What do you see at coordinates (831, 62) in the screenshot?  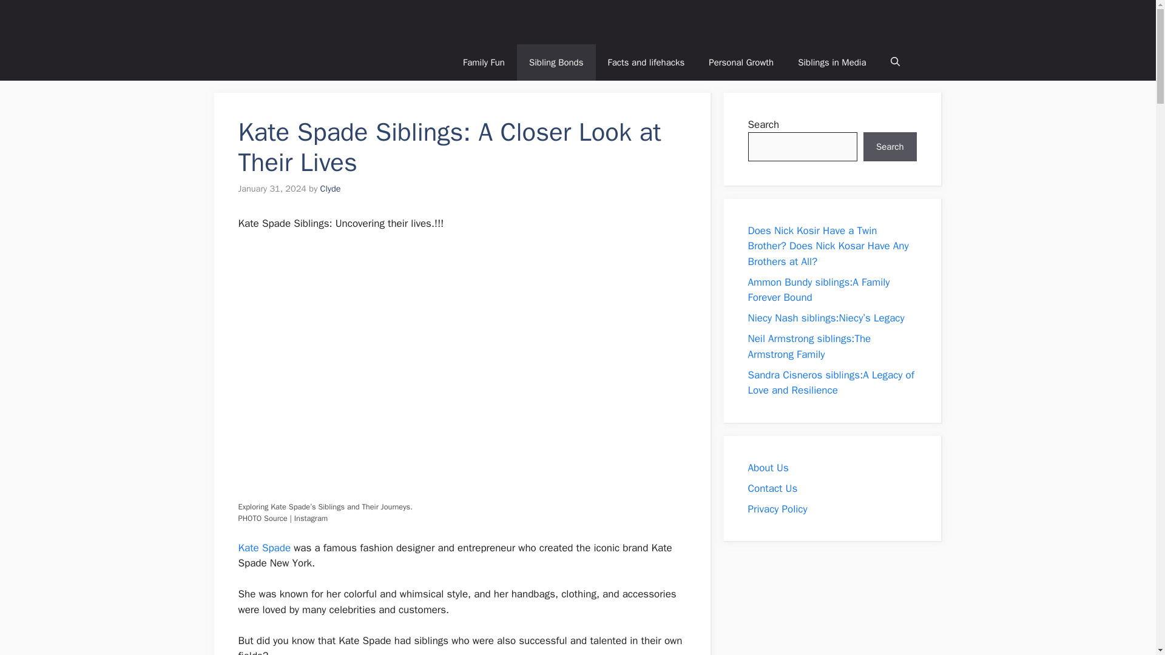 I see `Siblings in Media` at bounding box center [831, 62].